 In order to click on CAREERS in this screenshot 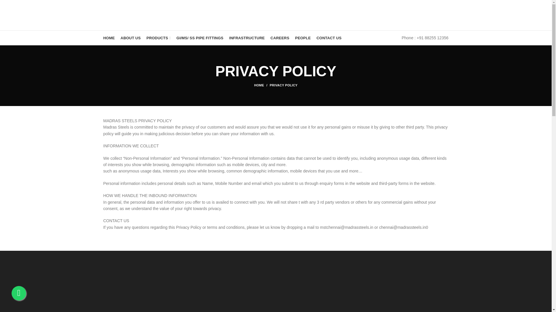, I will do `click(280, 38)`.